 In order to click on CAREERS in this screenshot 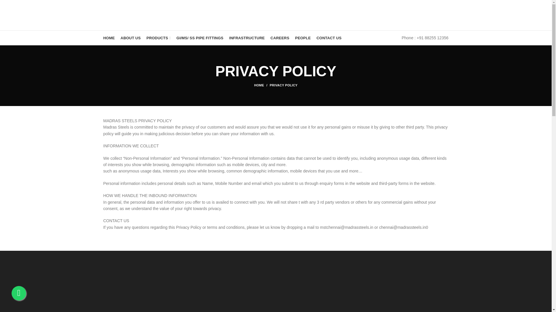, I will do `click(280, 38)`.